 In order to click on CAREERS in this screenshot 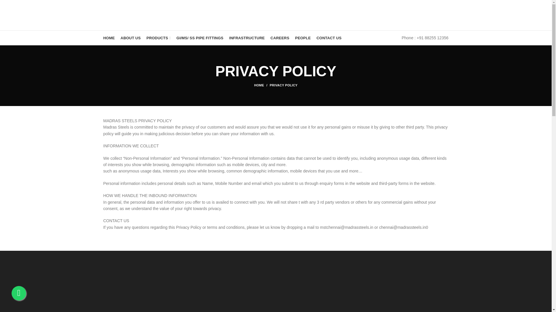, I will do `click(280, 38)`.